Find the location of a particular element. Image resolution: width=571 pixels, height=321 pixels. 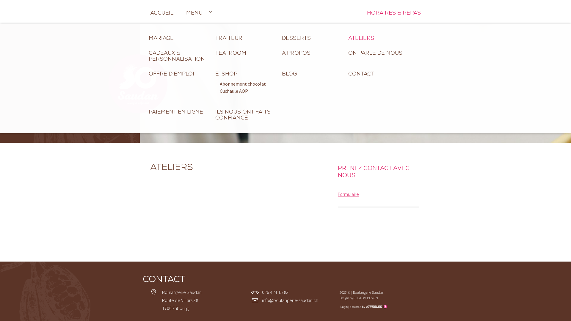

PAIEMENT EN LIGNE is located at coordinates (178, 111).